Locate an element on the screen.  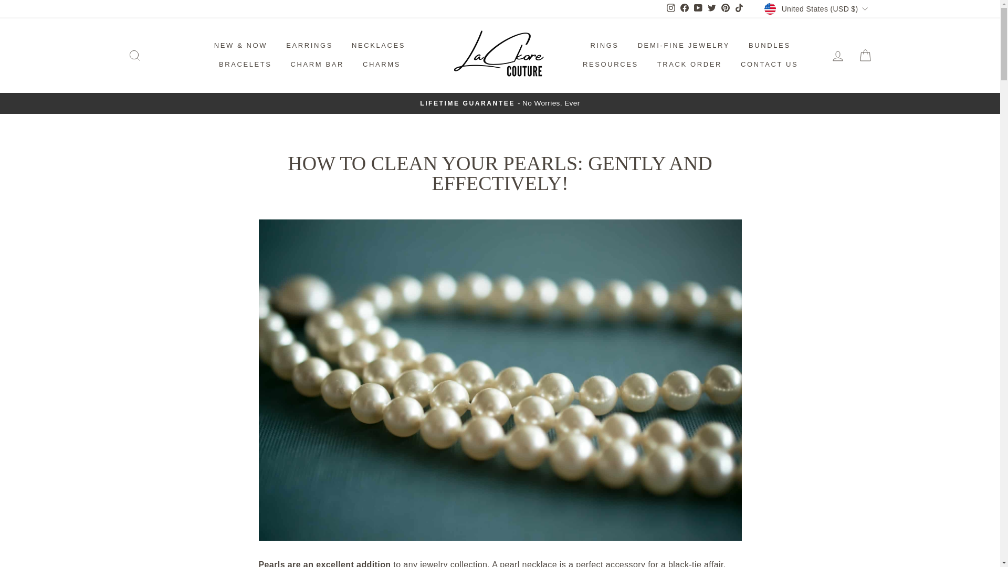
LaCkore Couture on Twitter is located at coordinates (711, 9).